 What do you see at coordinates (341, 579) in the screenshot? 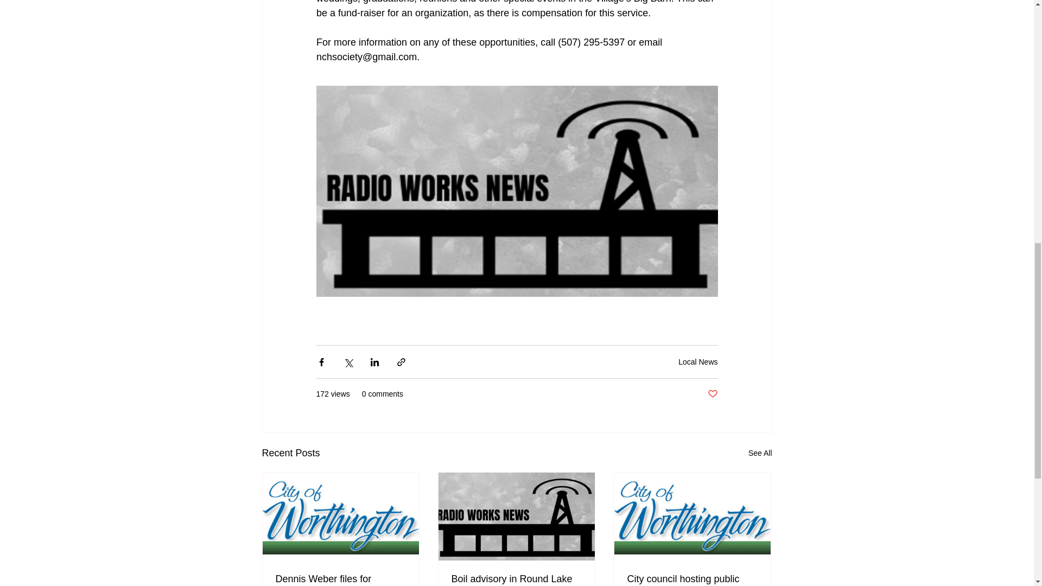
I see `Dennis Weber files for Worthington City Council seat` at bounding box center [341, 579].